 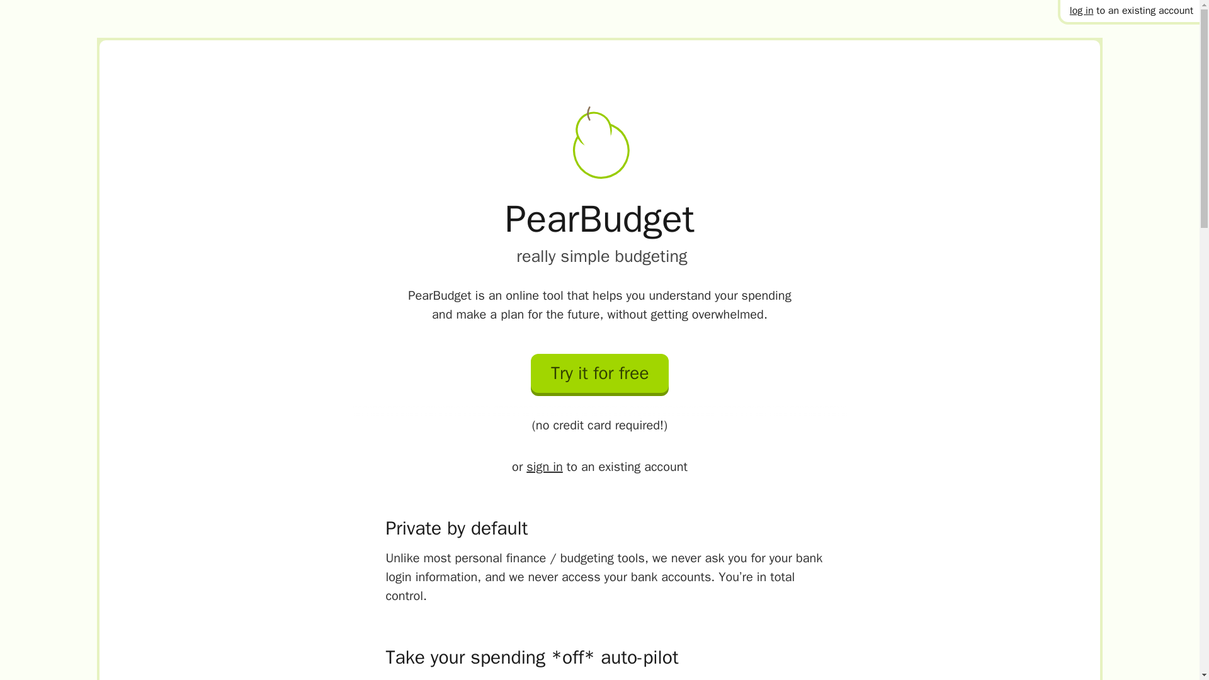 I want to click on Try it for free, so click(x=599, y=377).